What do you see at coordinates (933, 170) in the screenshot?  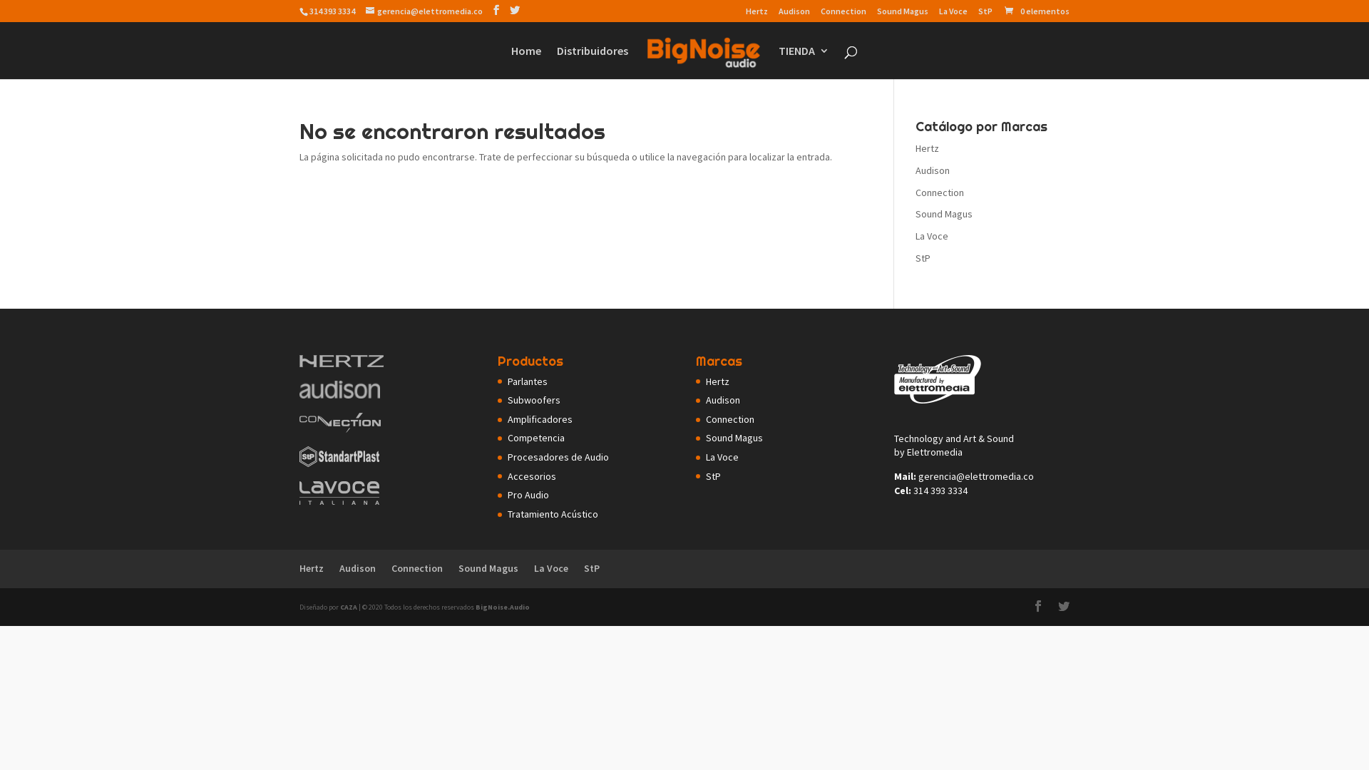 I see `Audison` at bounding box center [933, 170].